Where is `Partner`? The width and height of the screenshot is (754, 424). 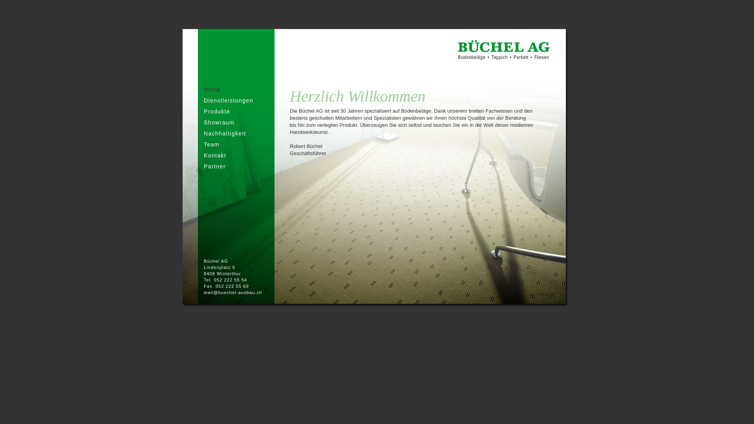
Partner is located at coordinates (215, 166).